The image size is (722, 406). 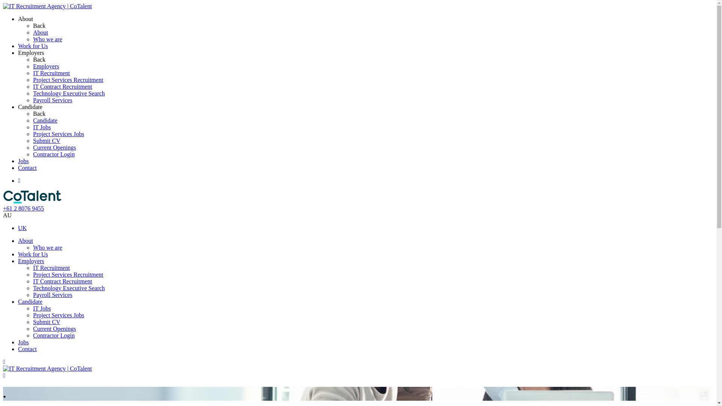 What do you see at coordinates (59, 315) in the screenshot?
I see `Project Services Jobs` at bounding box center [59, 315].